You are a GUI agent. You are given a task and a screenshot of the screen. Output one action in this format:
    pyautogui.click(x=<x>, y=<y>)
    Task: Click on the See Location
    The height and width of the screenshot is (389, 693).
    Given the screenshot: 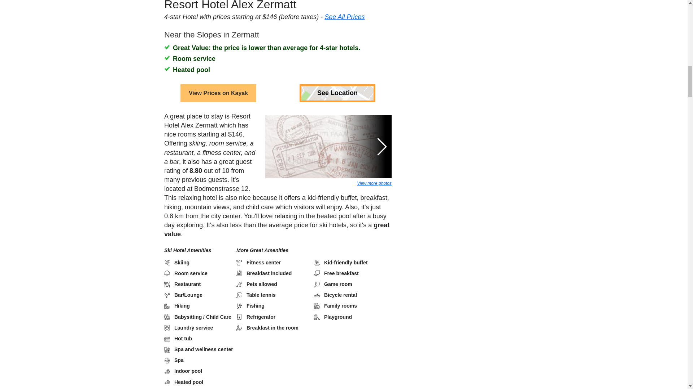 What is the action you would take?
    pyautogui.click(x=337, y=71)
    